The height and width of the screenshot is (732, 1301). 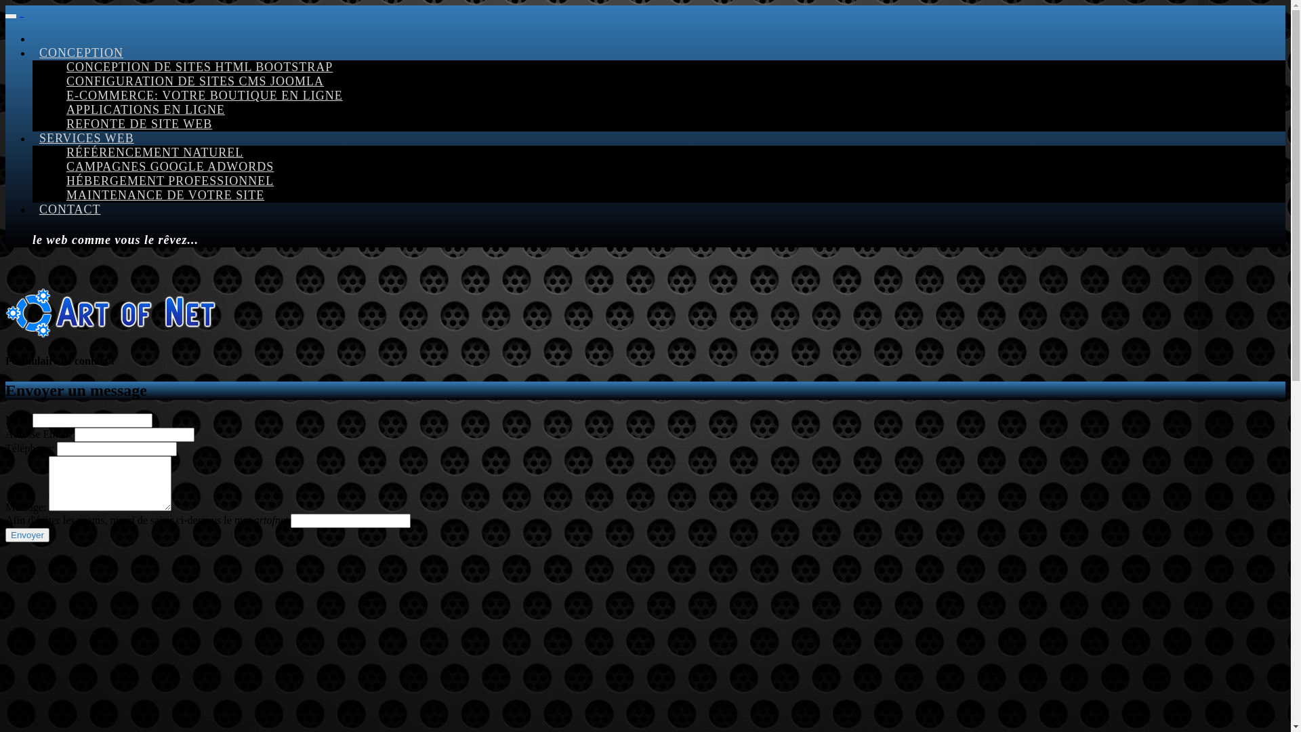 What do you see at coordinates (70, 209) in the screenshot?
I see `CONTACT` at bounding box center [70, 209].